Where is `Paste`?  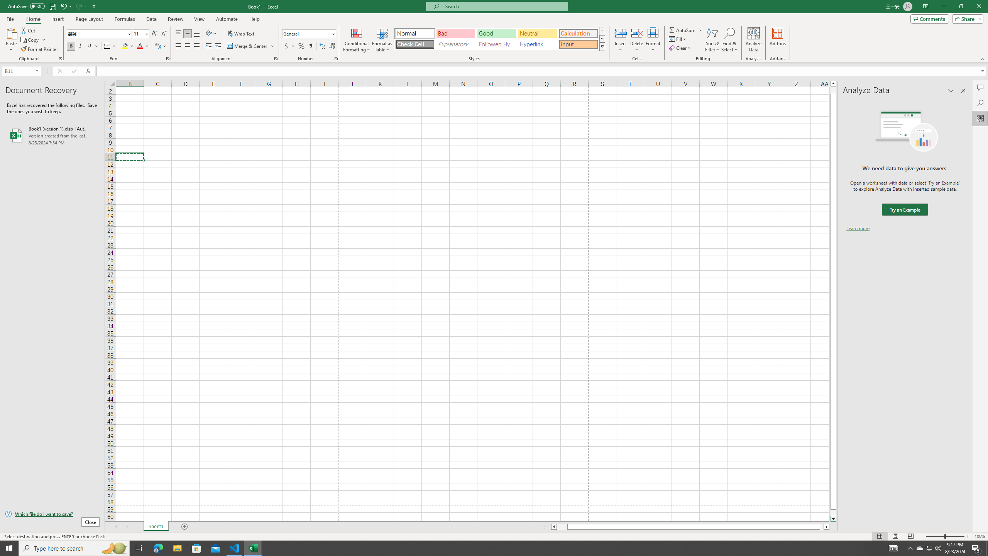 Paste is located at coordinates (11, 33).